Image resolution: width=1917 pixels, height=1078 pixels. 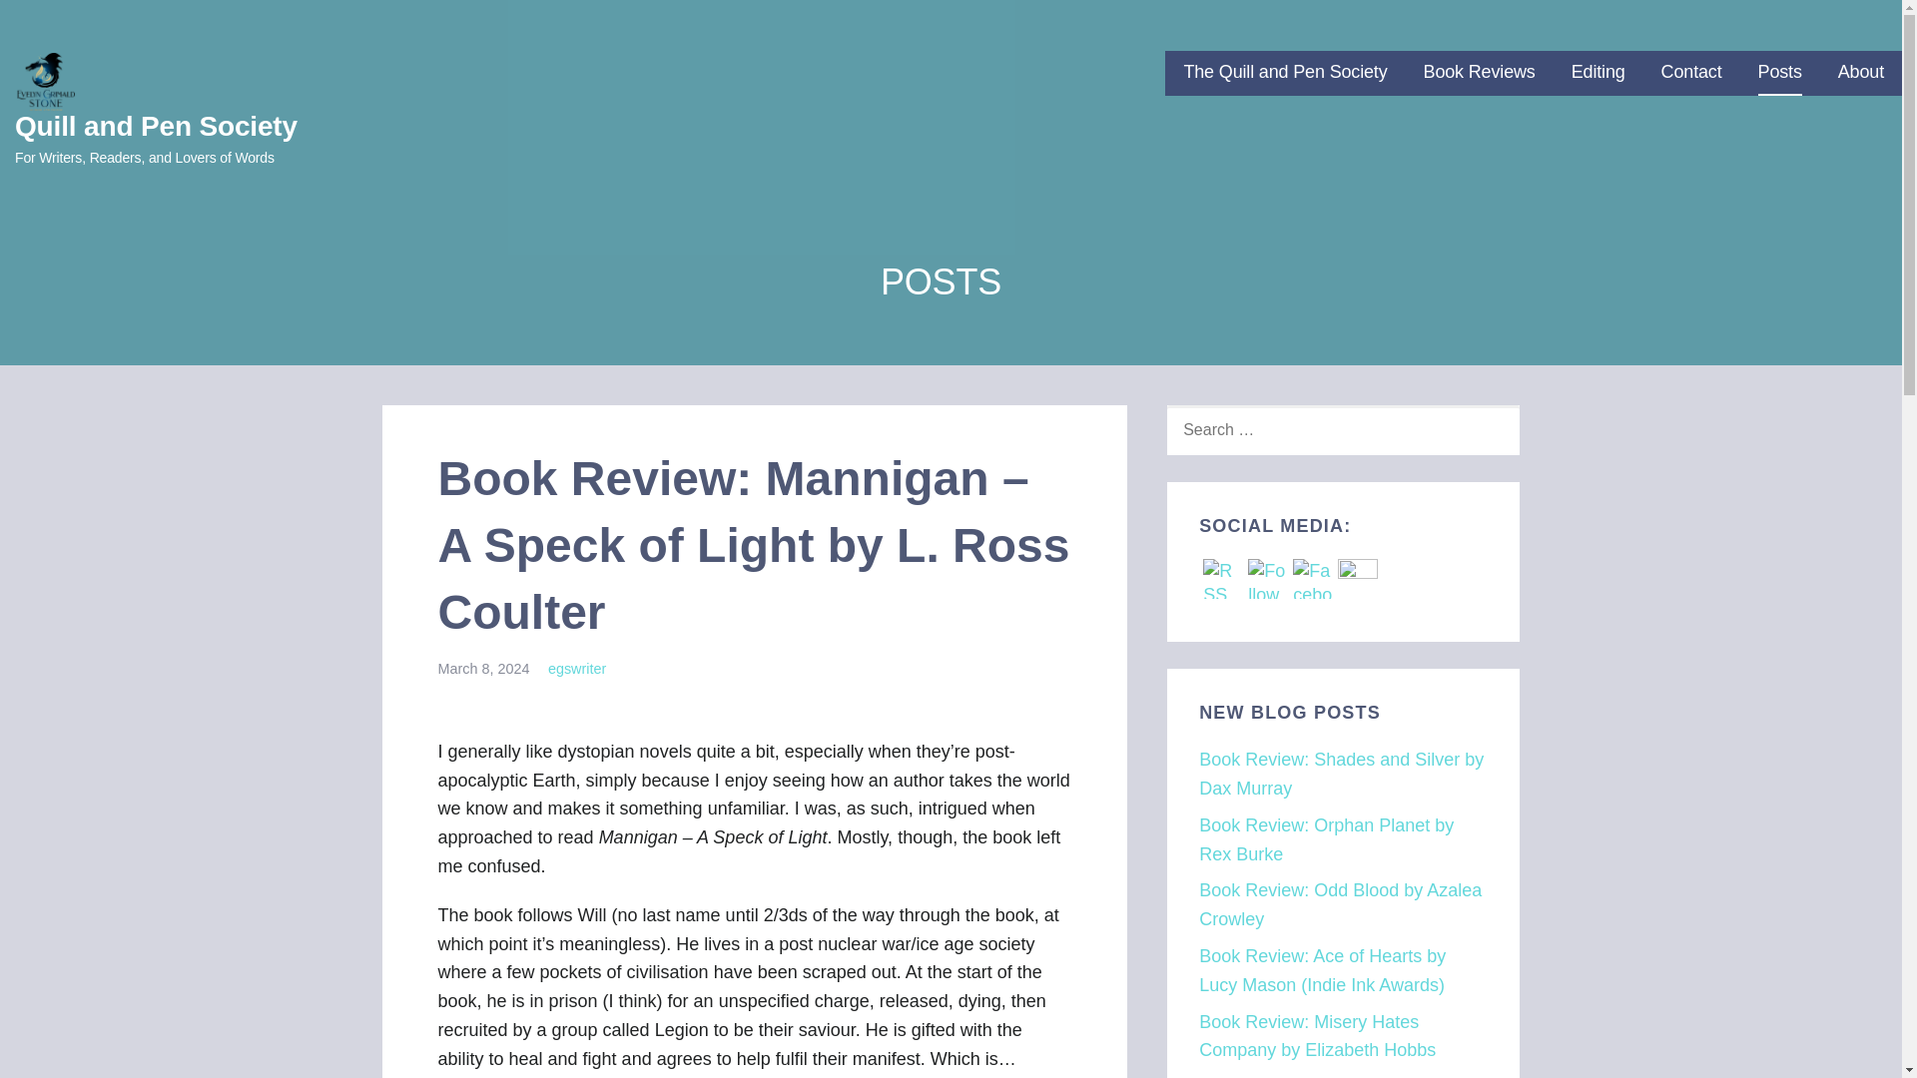 I want to click on Facebook, so click(x=1312, y=579).